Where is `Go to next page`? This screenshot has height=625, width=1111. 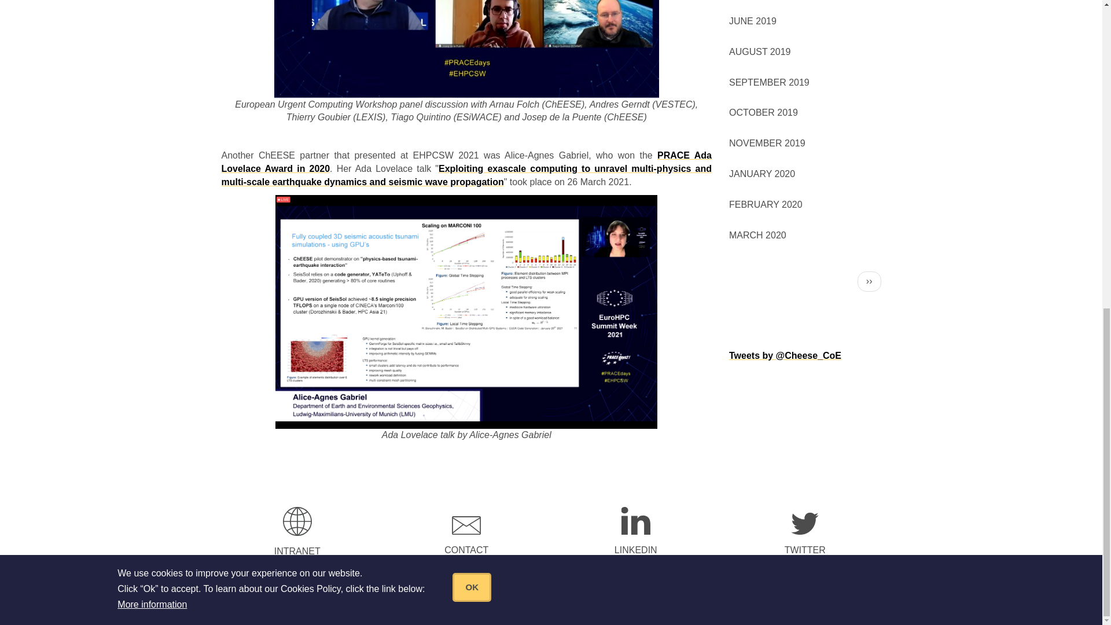
Go to next page is located at coordinates (869, 281).